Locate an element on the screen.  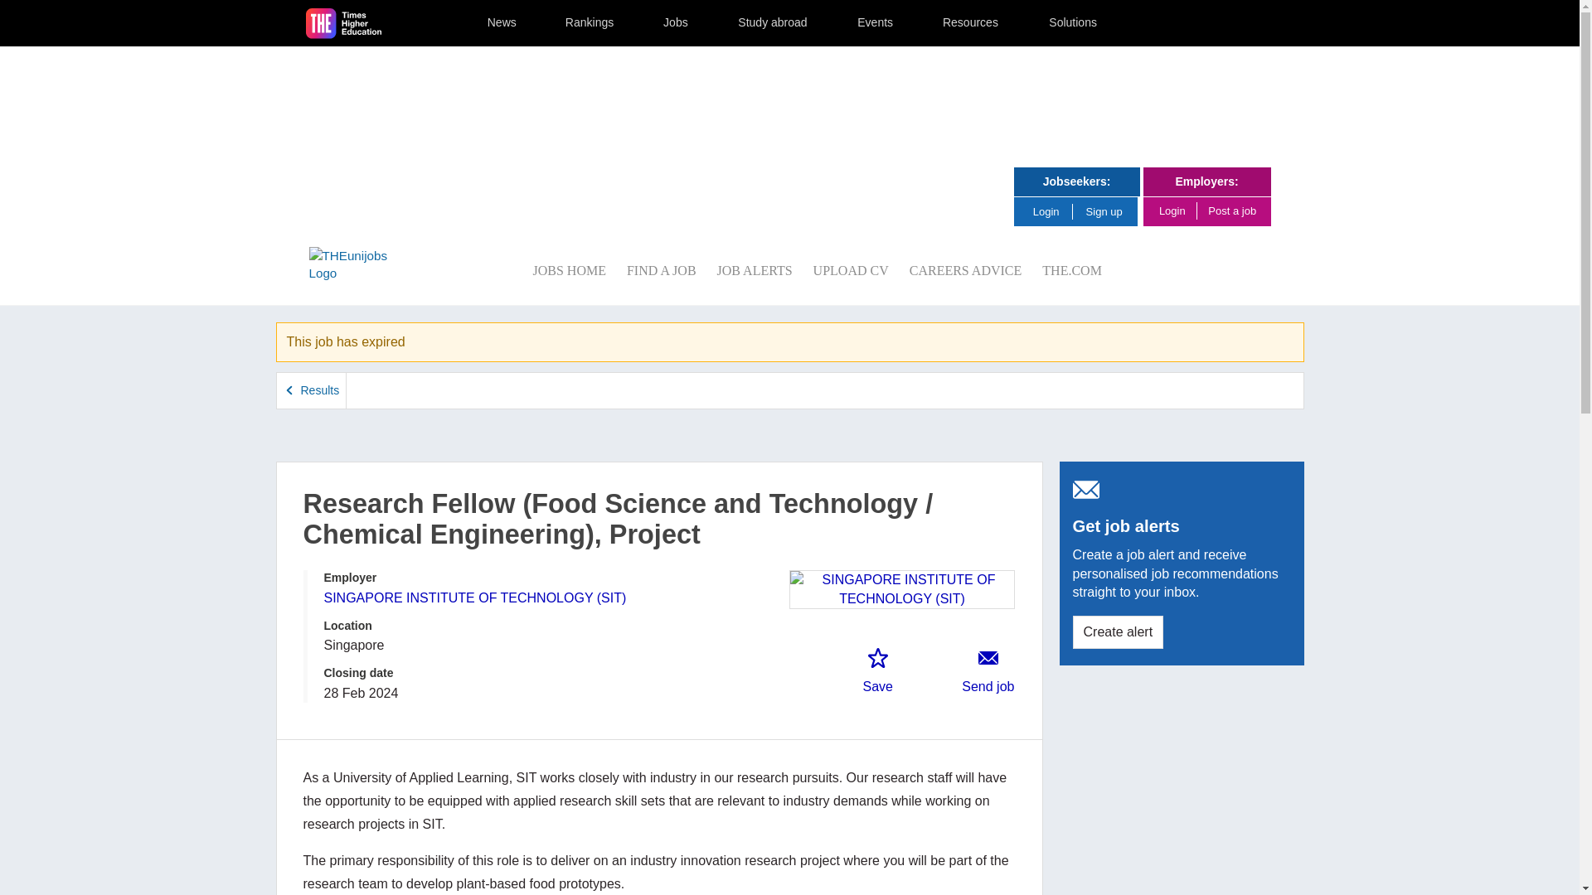
Solutions is located at coordinates (1073, 23).